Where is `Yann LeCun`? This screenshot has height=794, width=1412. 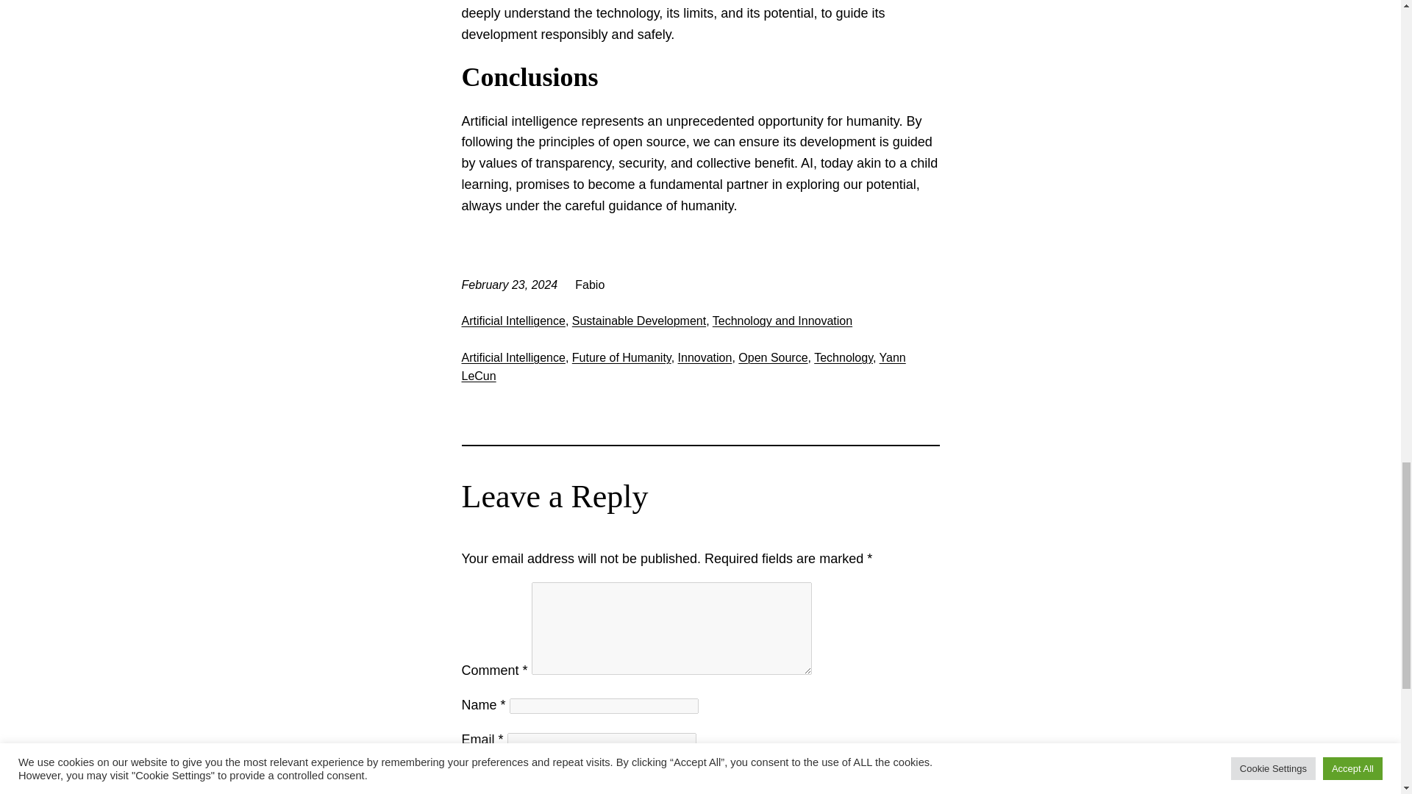 Yann LeCun is located at coordinates (684, 367).